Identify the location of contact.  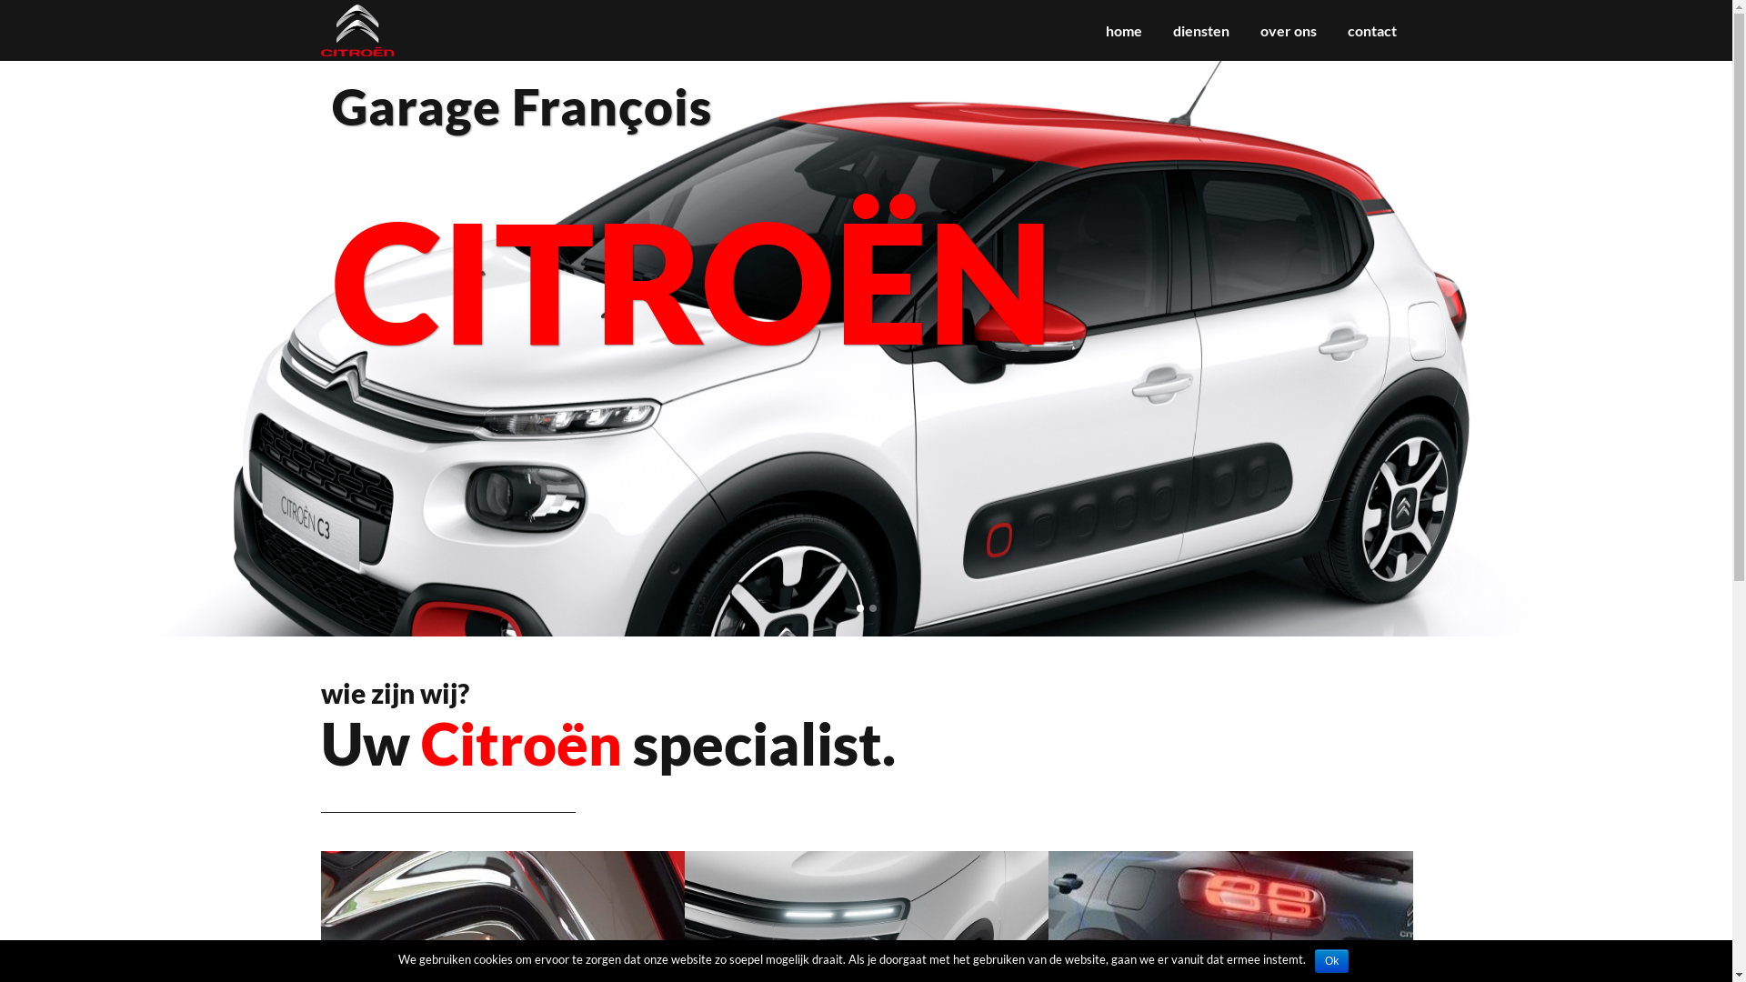
(1371, 31).